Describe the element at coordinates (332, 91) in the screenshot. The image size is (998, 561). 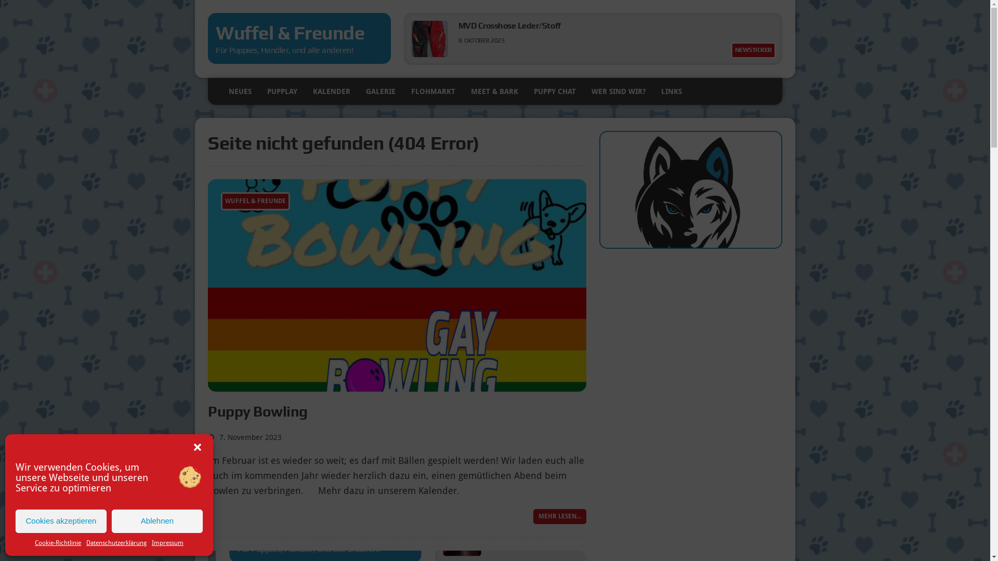
I see `KALENDER` at that location.